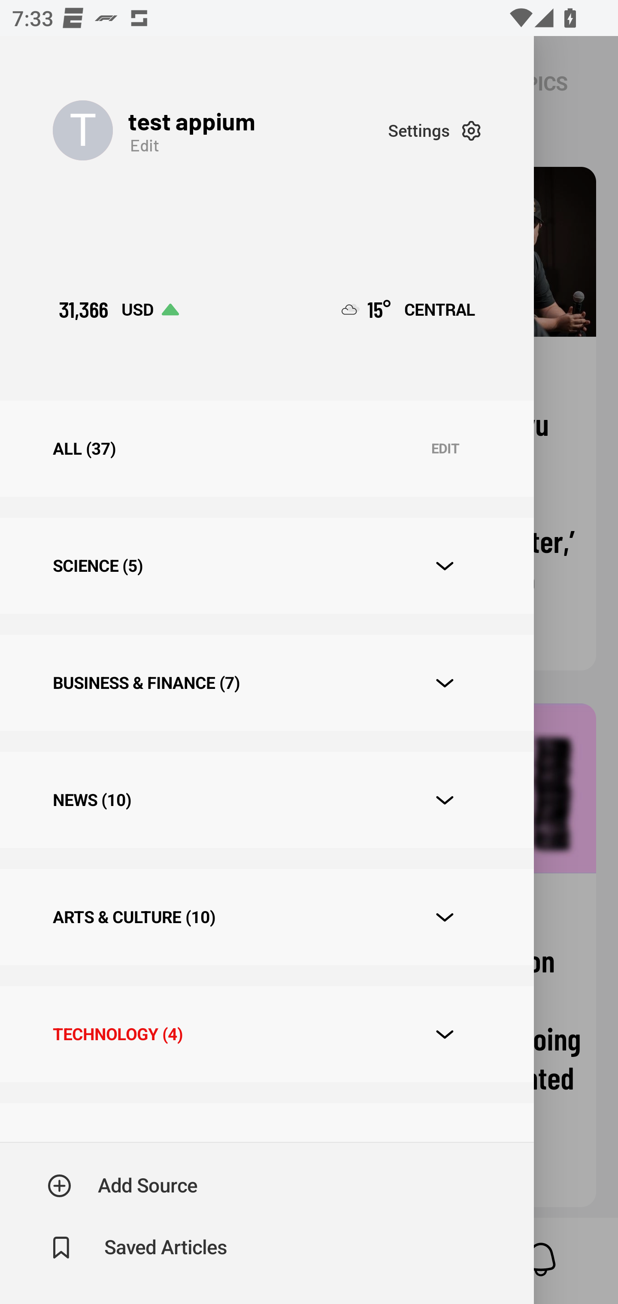 Image resolution: width=618 pixels, height=1304 pixels. I want to click on EDIT, so click(445, 449).